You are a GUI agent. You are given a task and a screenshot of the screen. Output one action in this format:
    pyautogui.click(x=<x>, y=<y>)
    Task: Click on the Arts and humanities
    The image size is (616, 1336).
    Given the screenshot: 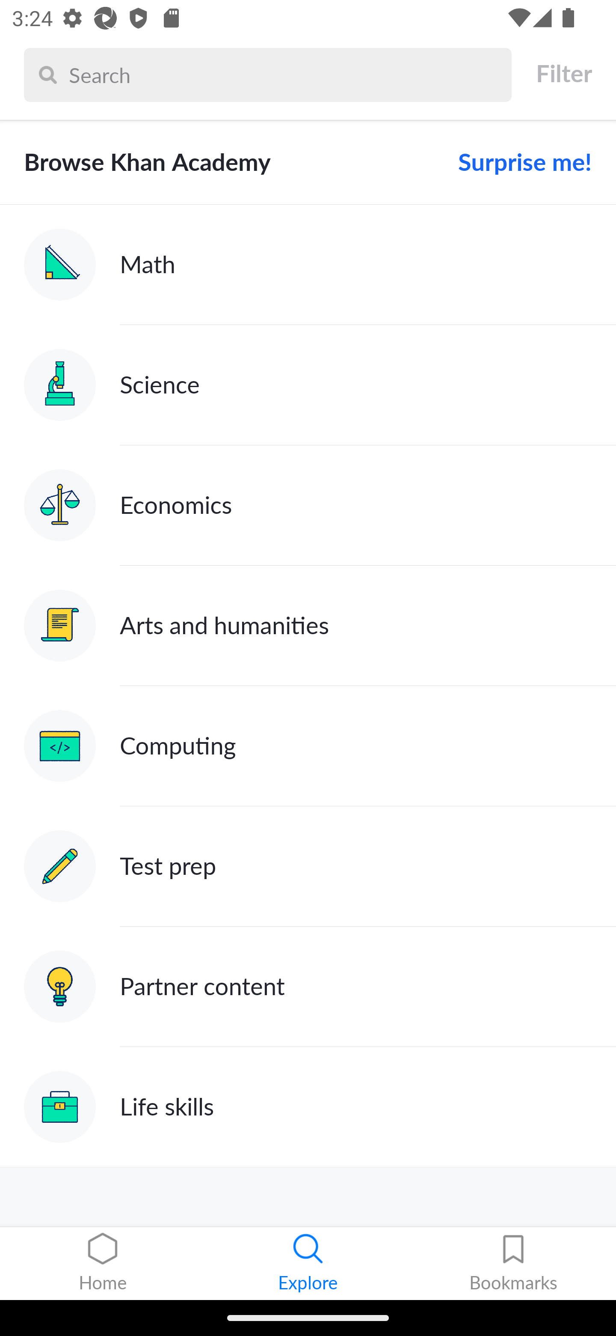 What is the action you would take?
    pyautogui.click(x=308, y=625)
    